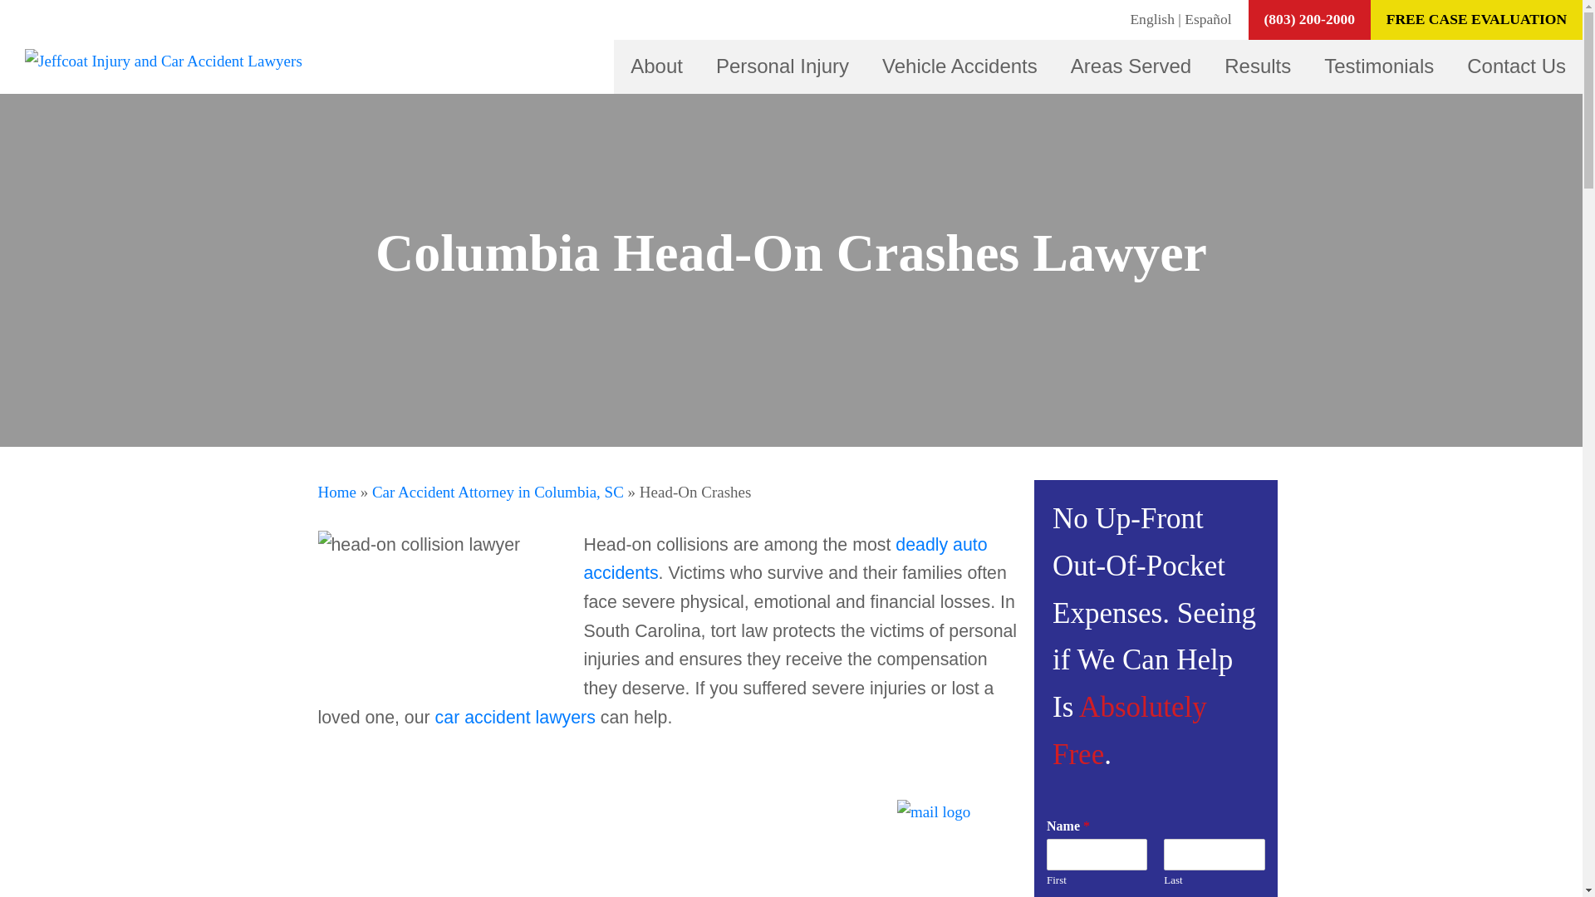 The image size is (1595, 897). I want to click on Testimonials, so click(1379, 66).